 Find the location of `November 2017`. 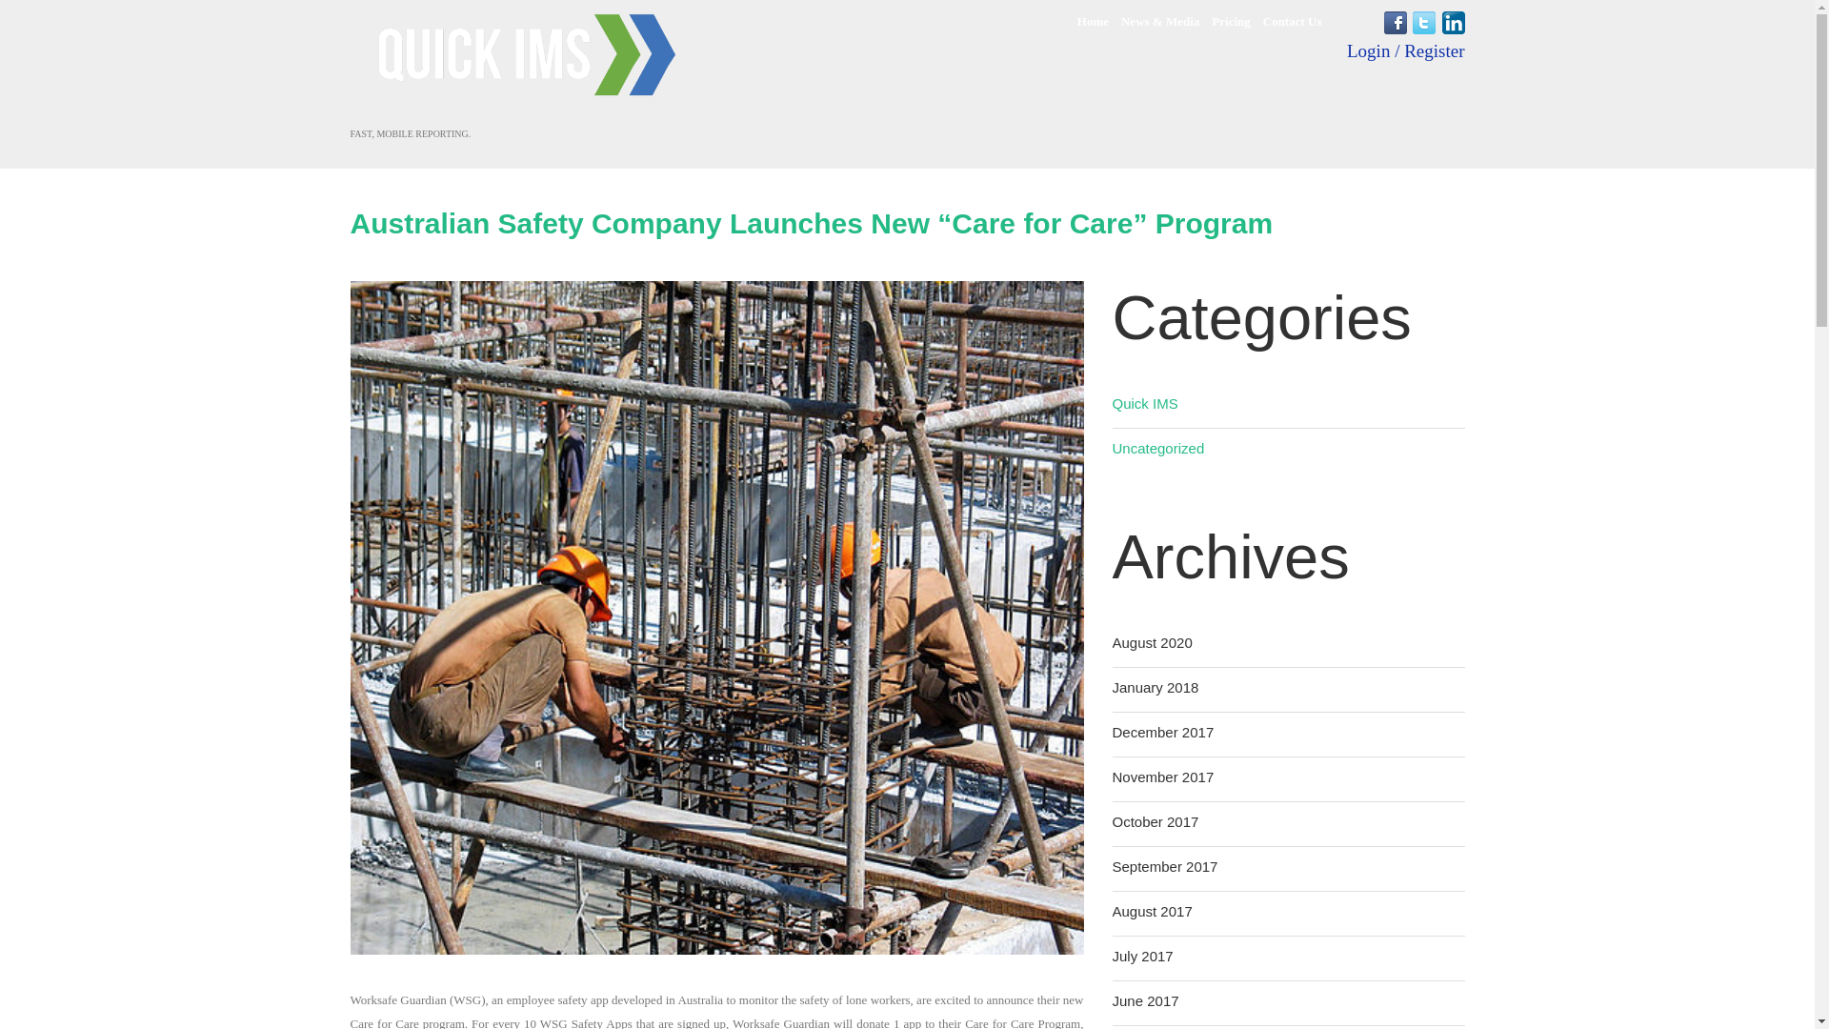

November 2017 is located at coordinates (1162, 777).